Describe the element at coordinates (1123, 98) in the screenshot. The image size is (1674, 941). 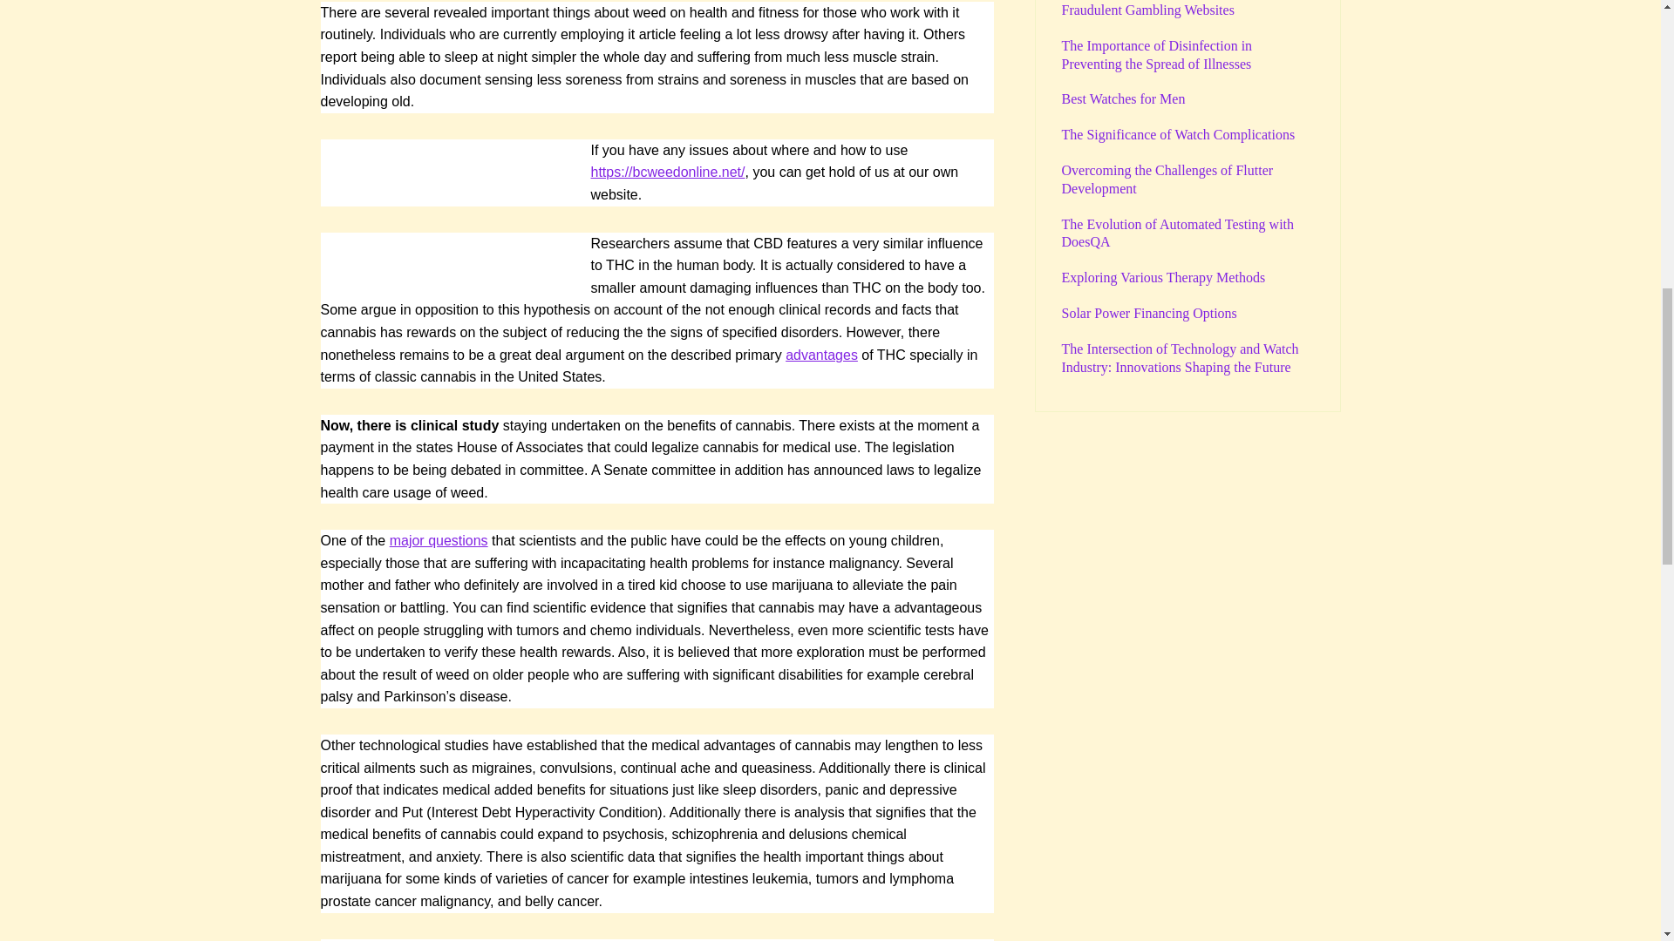
I see `Best Watches for Men` at that location.